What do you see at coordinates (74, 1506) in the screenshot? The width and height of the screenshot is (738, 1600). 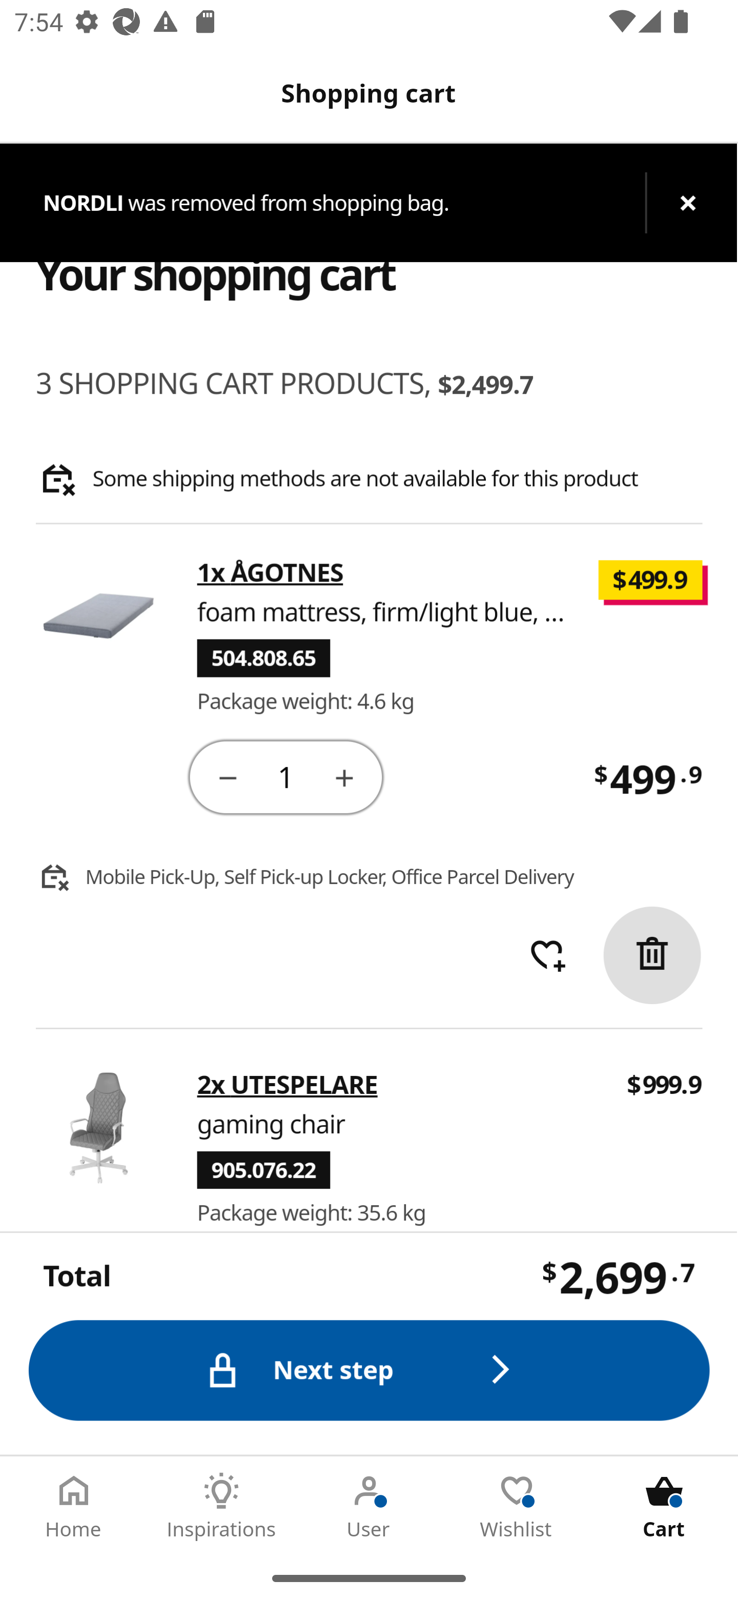 I see `Home
Tab 1 of 5` at bounding box center [74, 1506].